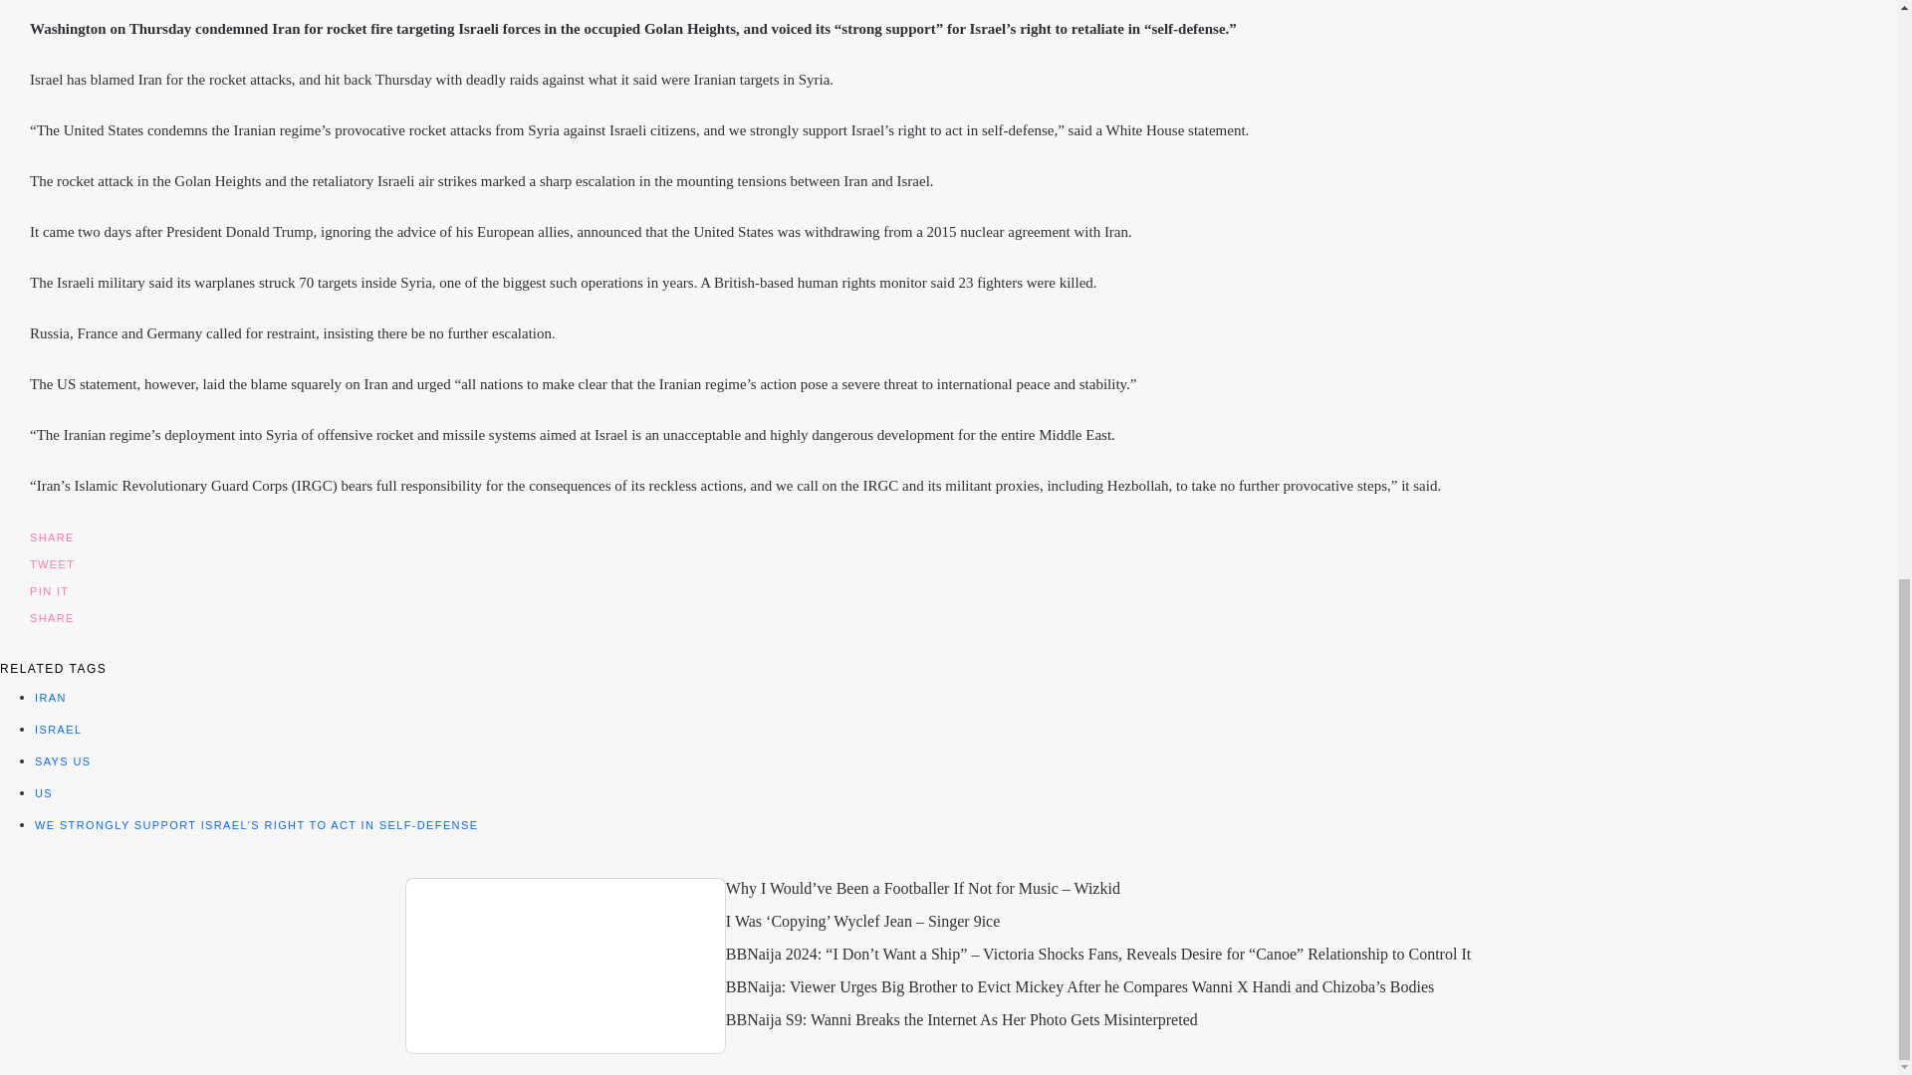  What do you see at coordinates (63, 761) in the screenshot?
I see `SAYS US` at bounding box center [63, 761].